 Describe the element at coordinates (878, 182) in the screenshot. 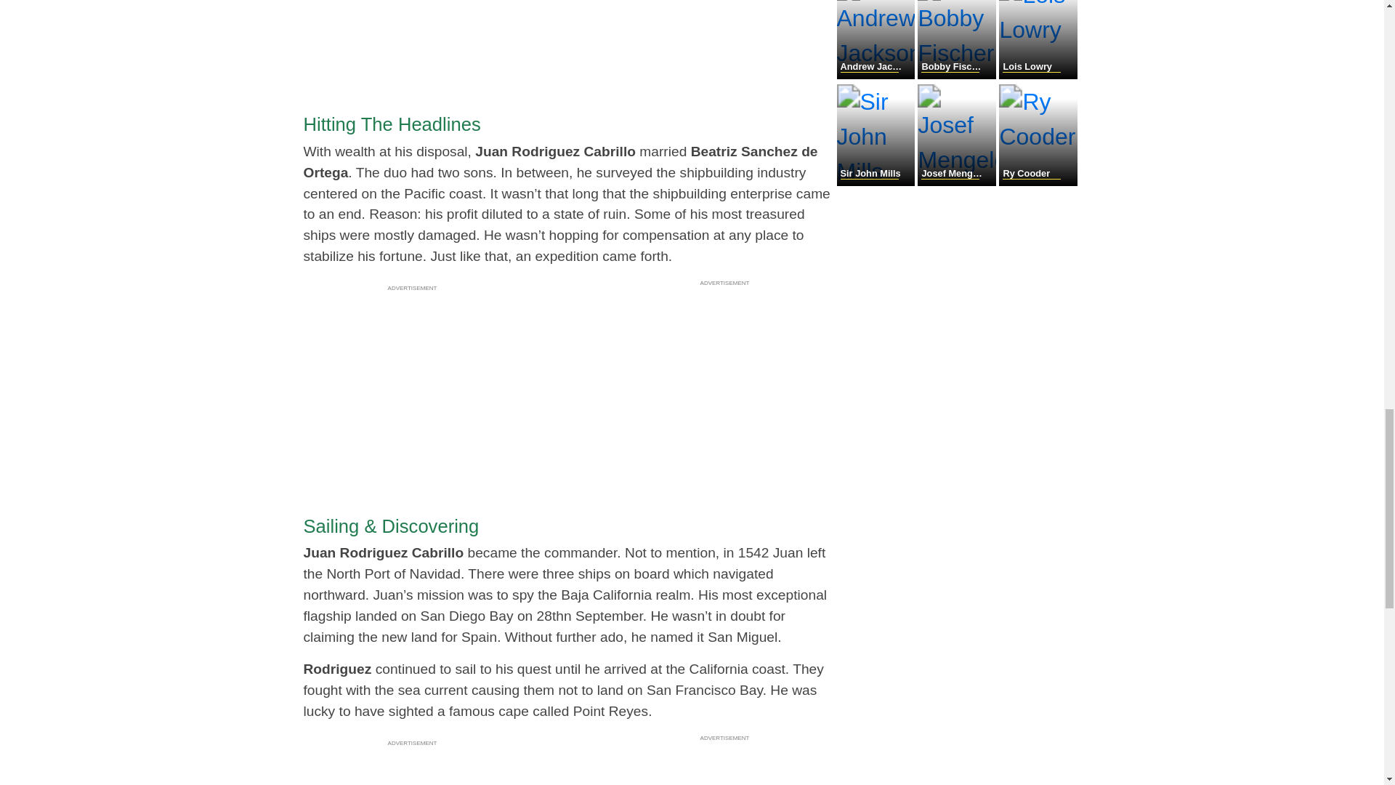

I see `Sir John Mills` at that location.